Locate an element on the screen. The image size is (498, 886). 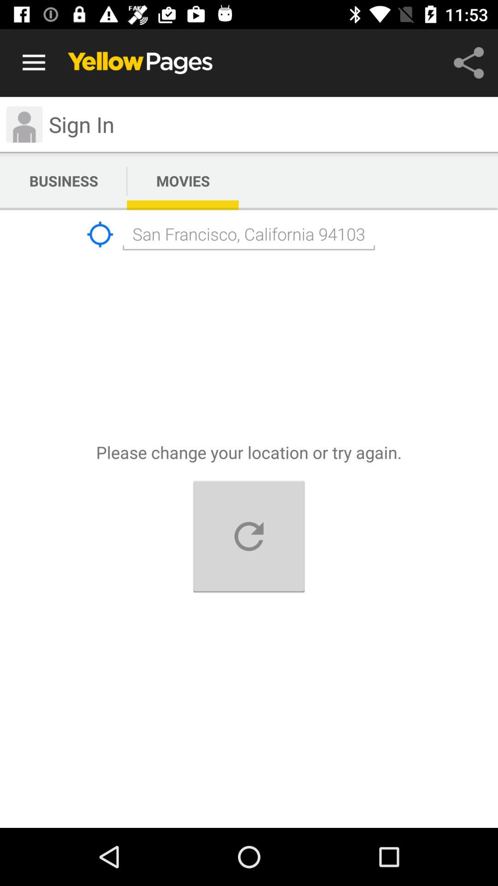
click on the logo yellow pages is located at coordinates (140, 63).